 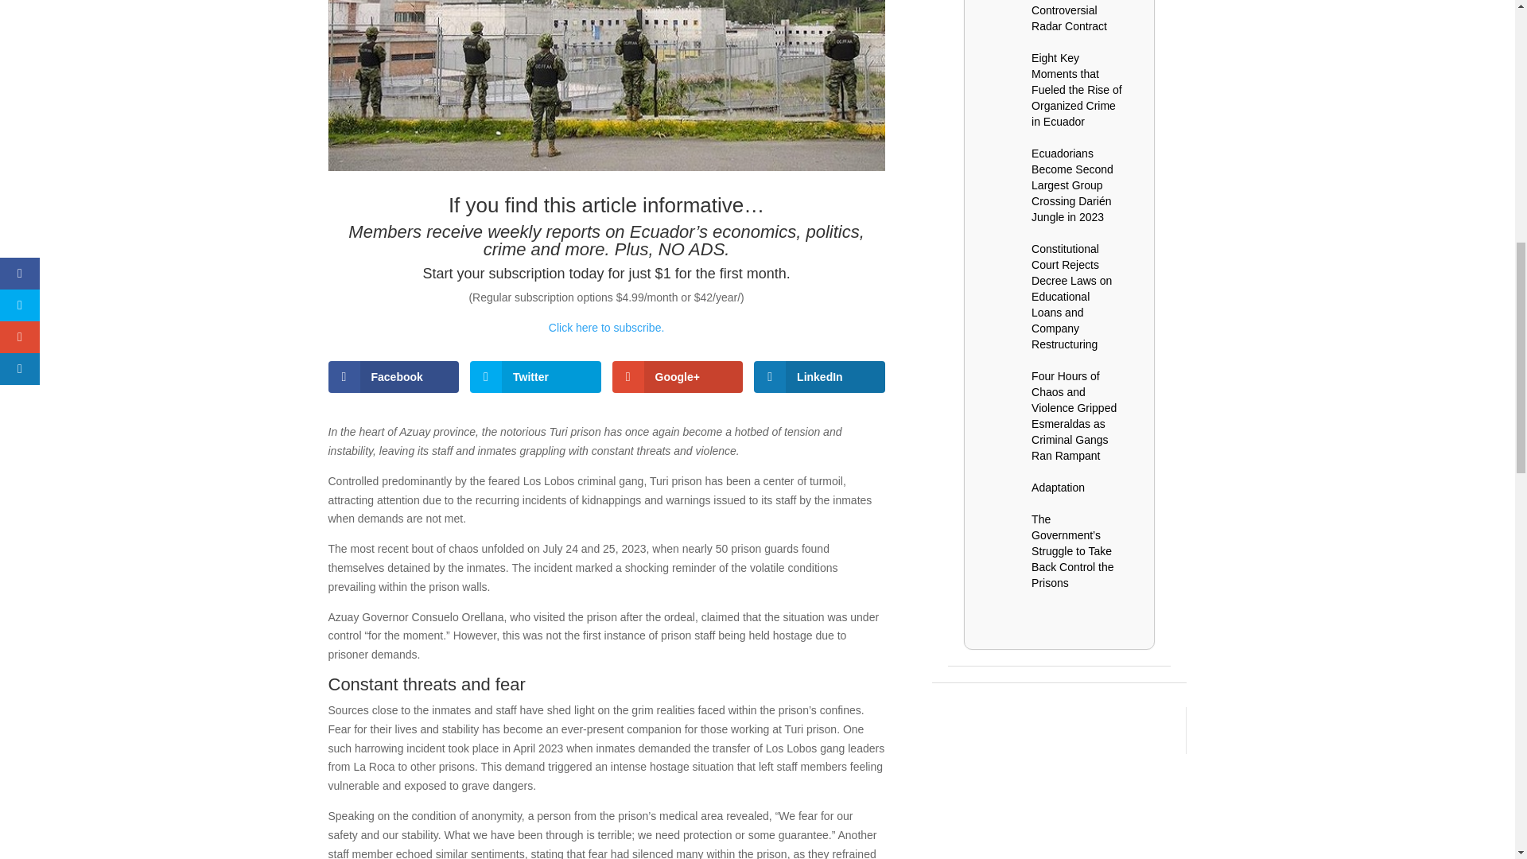 I want to click on Facebook, so click(x=393, y=376).